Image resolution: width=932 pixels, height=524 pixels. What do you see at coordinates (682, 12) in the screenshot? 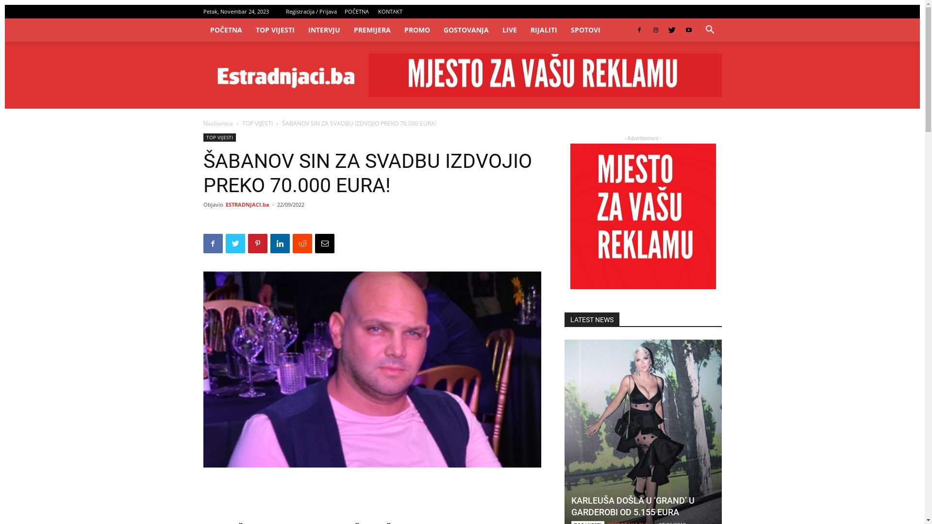
I see `Instagram` at bounding box center [682, 12].